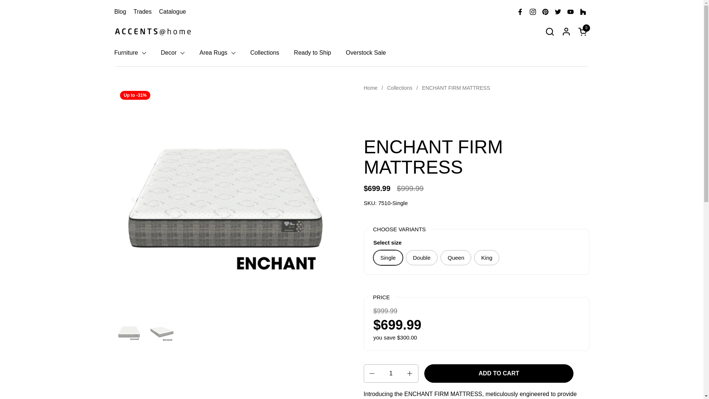 This screenshot has width=709, height=399. What do you see at coordinates (583, 31) in the screenshot?
I see `Blog` at bounding box center [583, 31].